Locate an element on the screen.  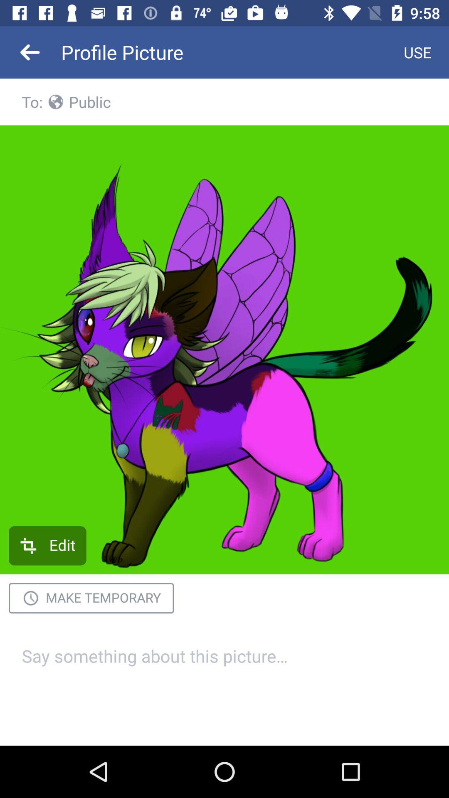
turn on use item is located at coordinates (417, 52).